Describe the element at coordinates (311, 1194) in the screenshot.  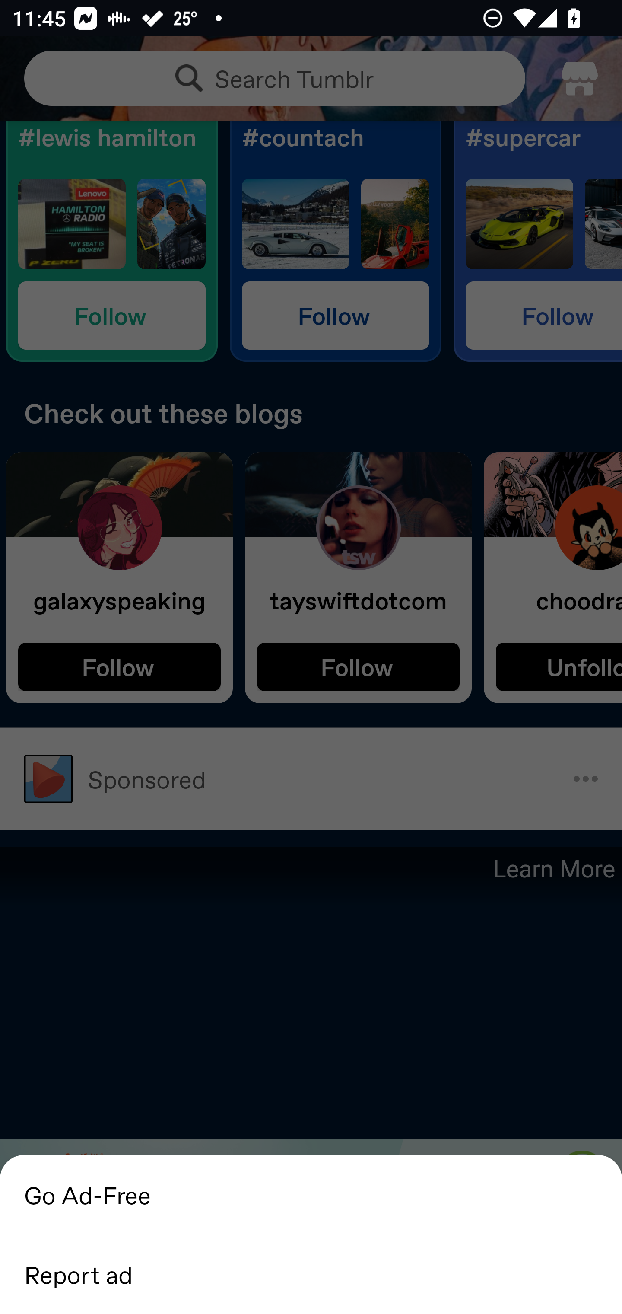
I see `Go Ad-Free` at that location.